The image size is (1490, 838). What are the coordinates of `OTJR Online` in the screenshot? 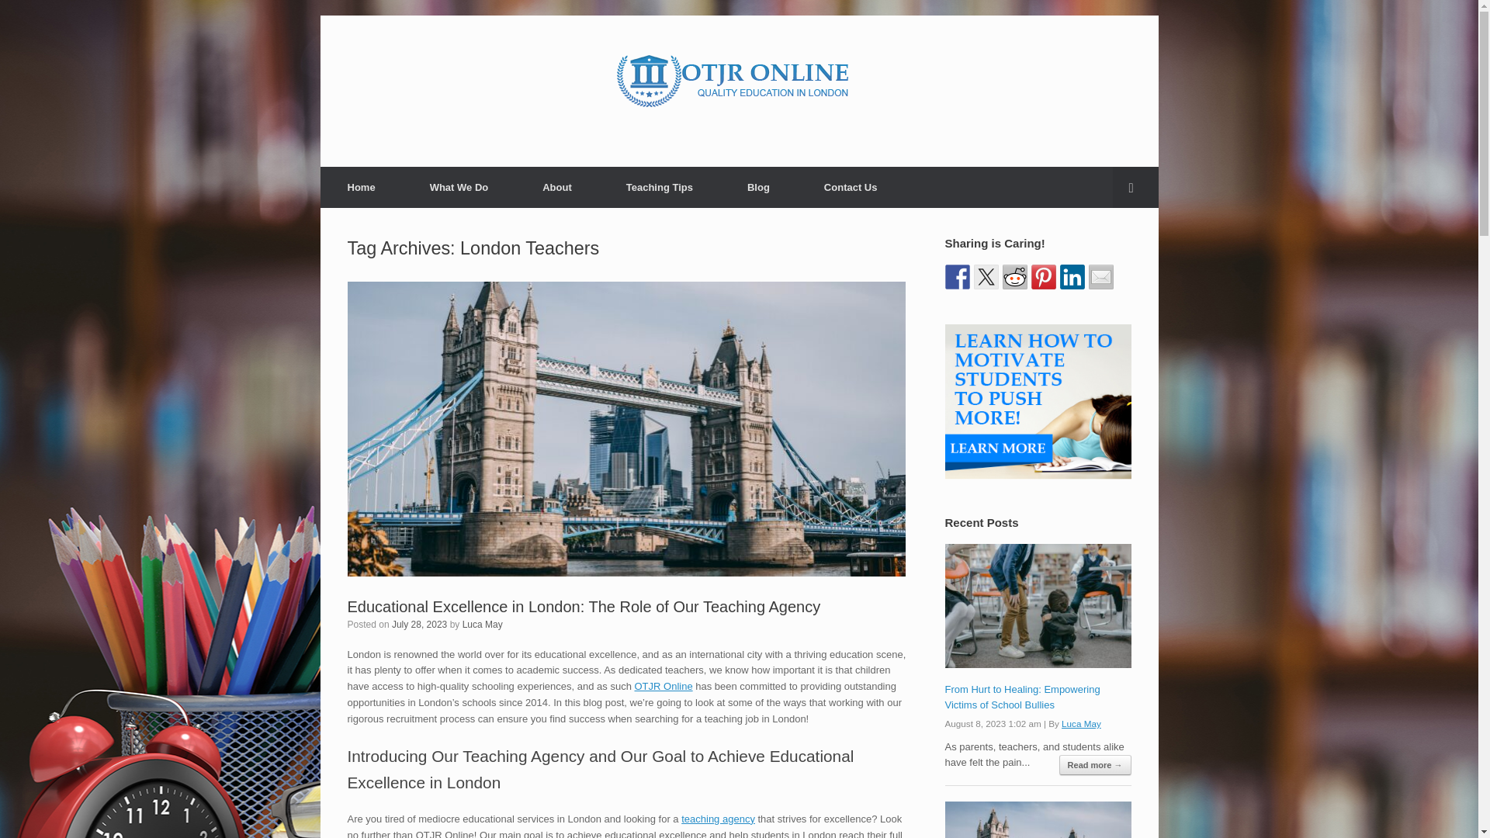 It's located at (663, 686).